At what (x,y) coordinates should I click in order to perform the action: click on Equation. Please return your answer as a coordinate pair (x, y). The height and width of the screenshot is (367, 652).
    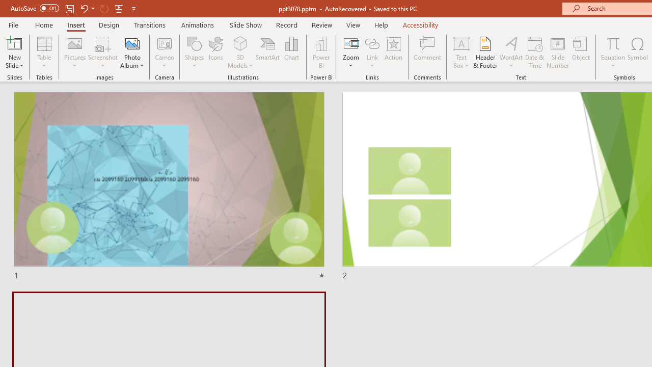
    Looking at the image, I should click on (613, 43).